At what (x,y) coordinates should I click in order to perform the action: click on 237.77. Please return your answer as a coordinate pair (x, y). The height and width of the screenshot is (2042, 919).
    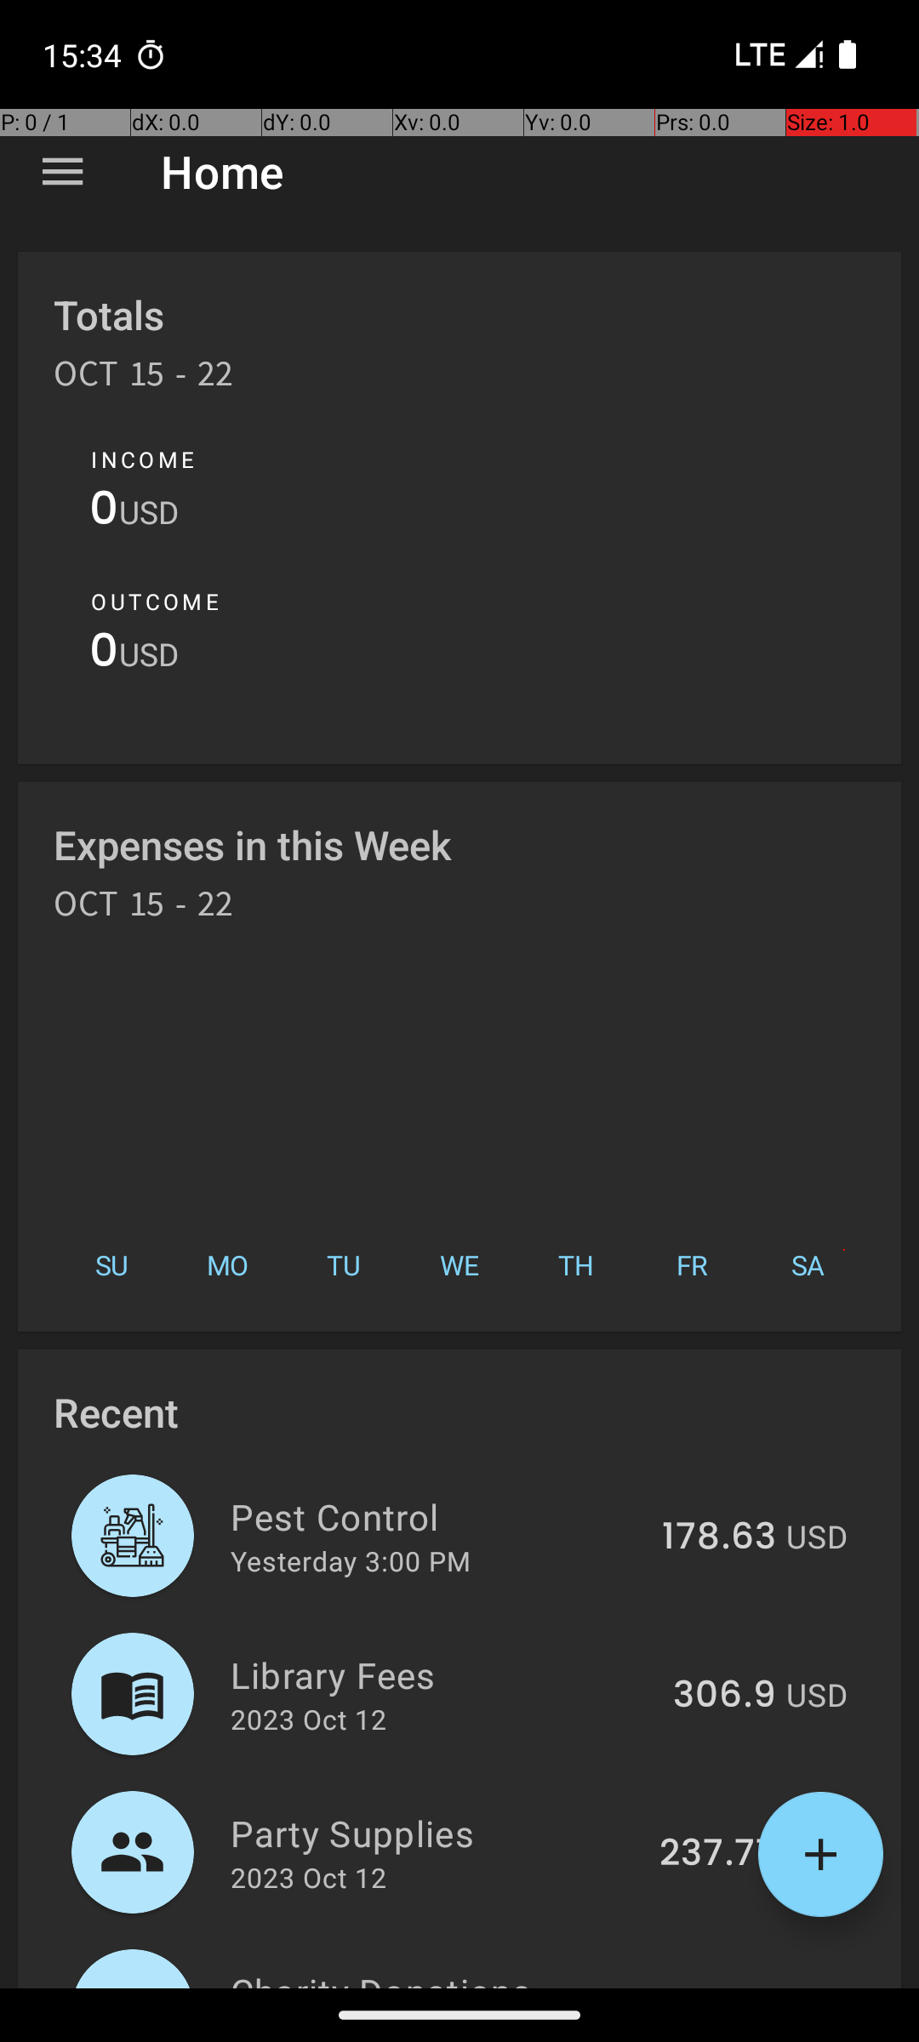
    Looking at the image, I should click on (718, 1854).